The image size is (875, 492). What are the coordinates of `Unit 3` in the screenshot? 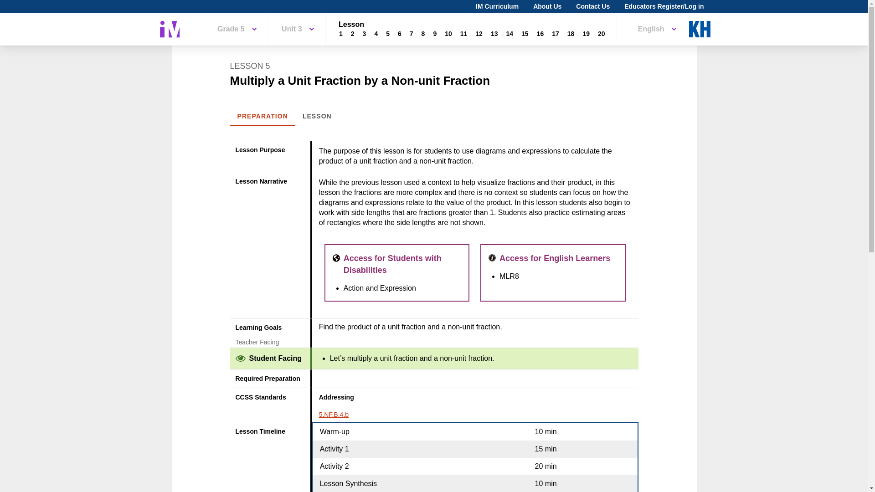 It's located at (297, 29).